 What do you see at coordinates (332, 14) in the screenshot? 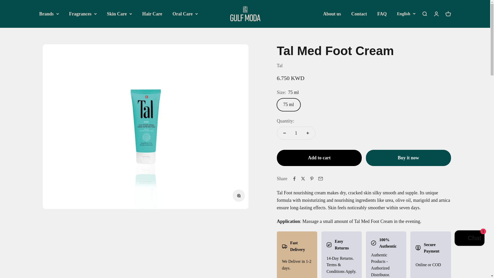
I see `About us` at bounding box center [332, 14].